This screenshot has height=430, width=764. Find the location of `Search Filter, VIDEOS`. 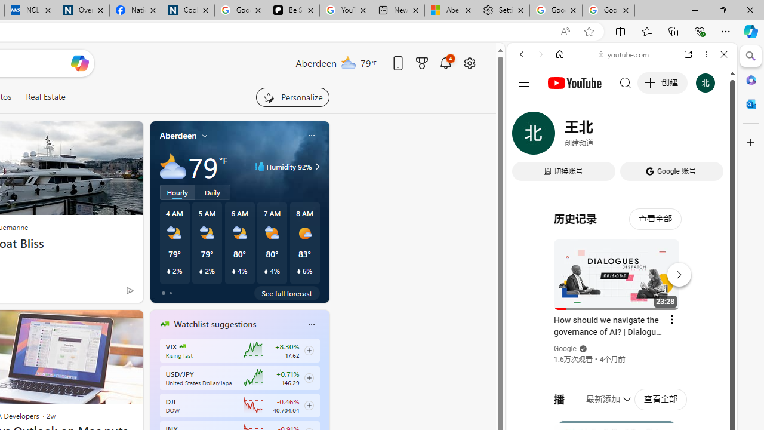

Search Filter, VIDEOS is located at coordinates (600, 136).